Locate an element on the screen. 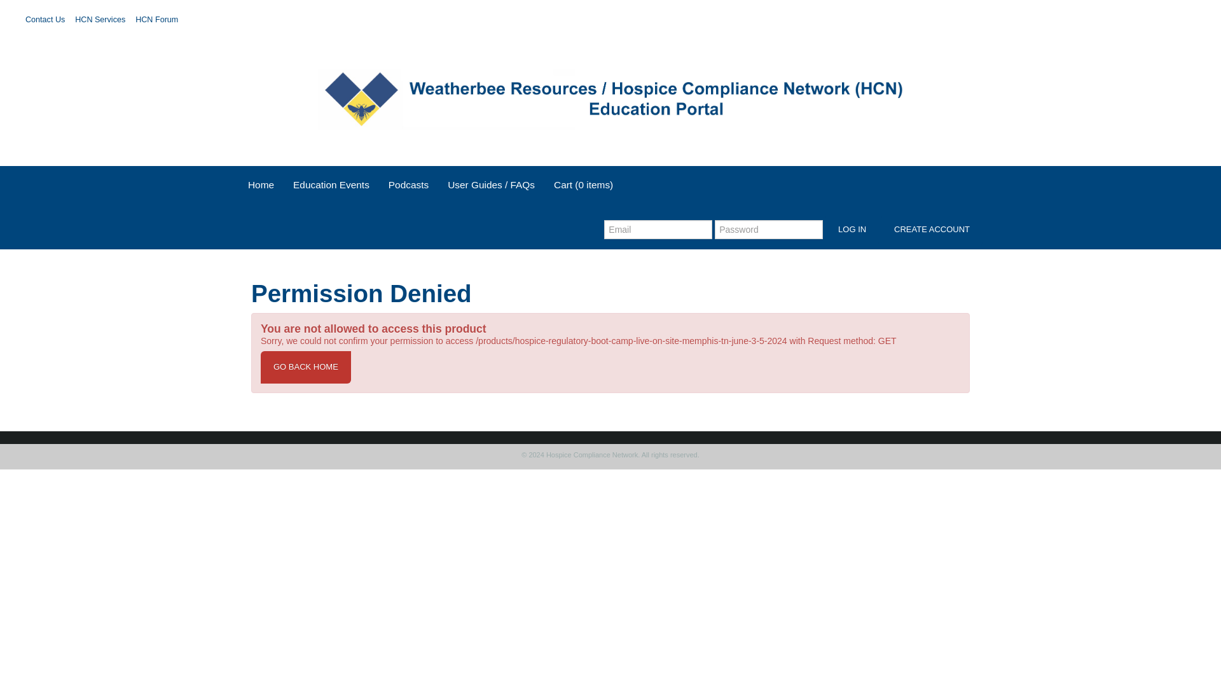  GO BACK HOME is located at coordinates (306, 366).